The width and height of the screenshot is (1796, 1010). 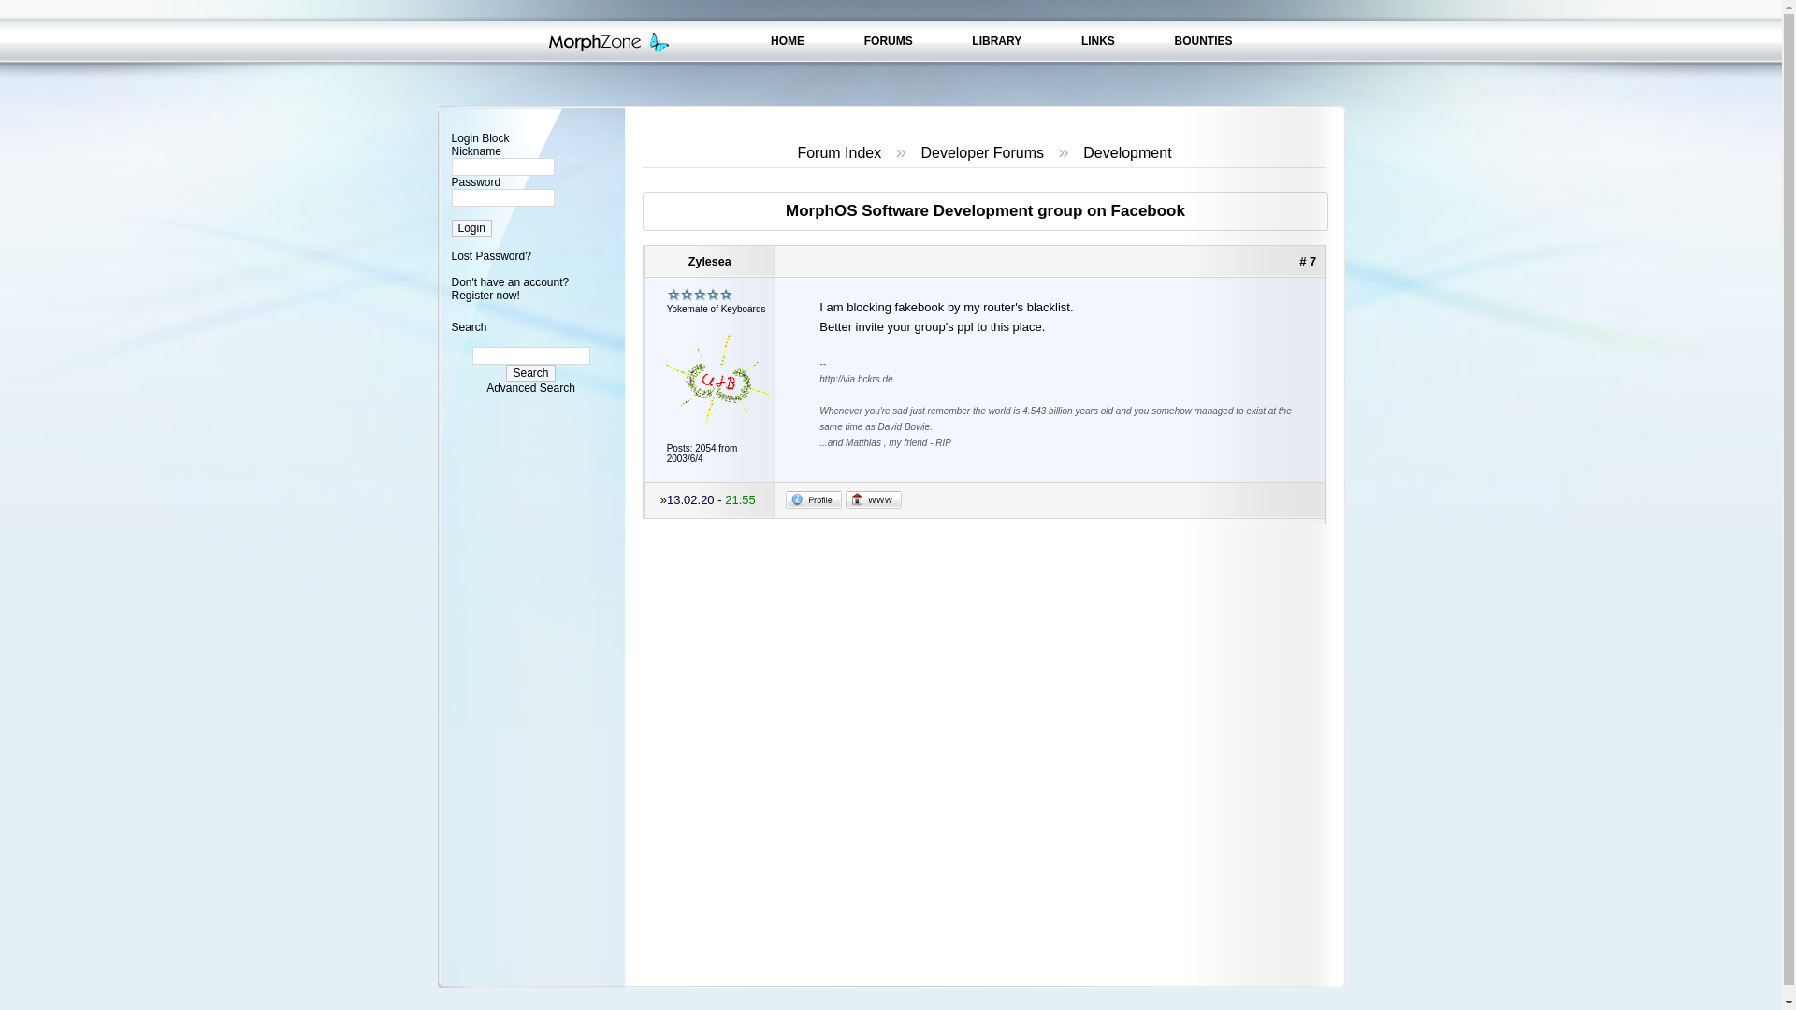 I want to click on LIBRARY, so click(x=996, y=40).